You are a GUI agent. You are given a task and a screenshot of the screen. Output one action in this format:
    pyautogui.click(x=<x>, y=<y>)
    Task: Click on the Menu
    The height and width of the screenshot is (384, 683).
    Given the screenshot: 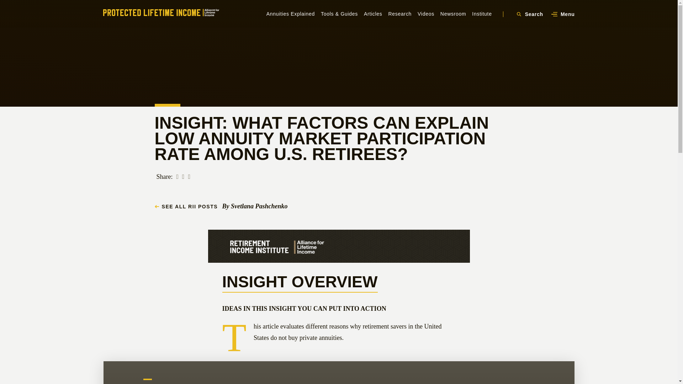 What is the action you would take?
    pyautogui.click(x=563, y=14)
    